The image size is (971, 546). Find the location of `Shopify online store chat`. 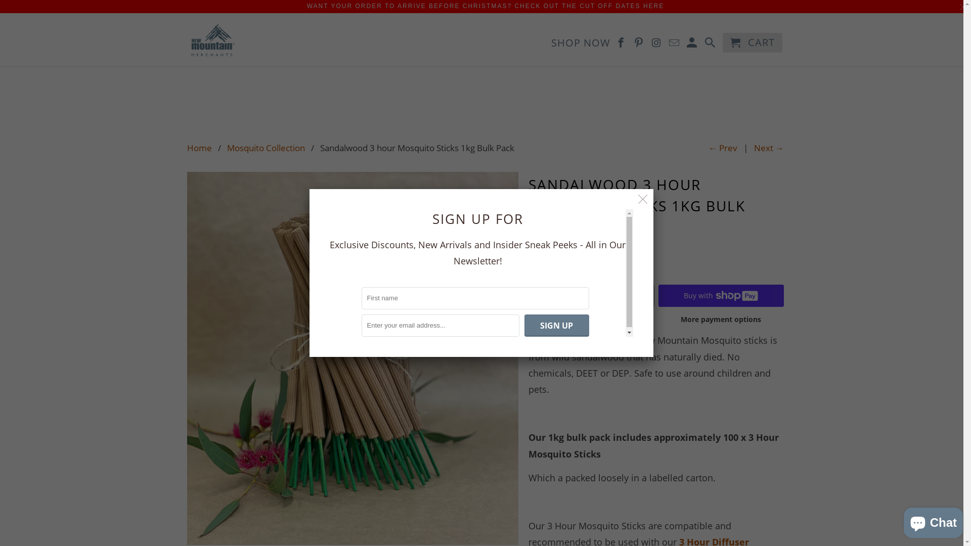

Shopify online store chat is located at coordinates (934, 521).